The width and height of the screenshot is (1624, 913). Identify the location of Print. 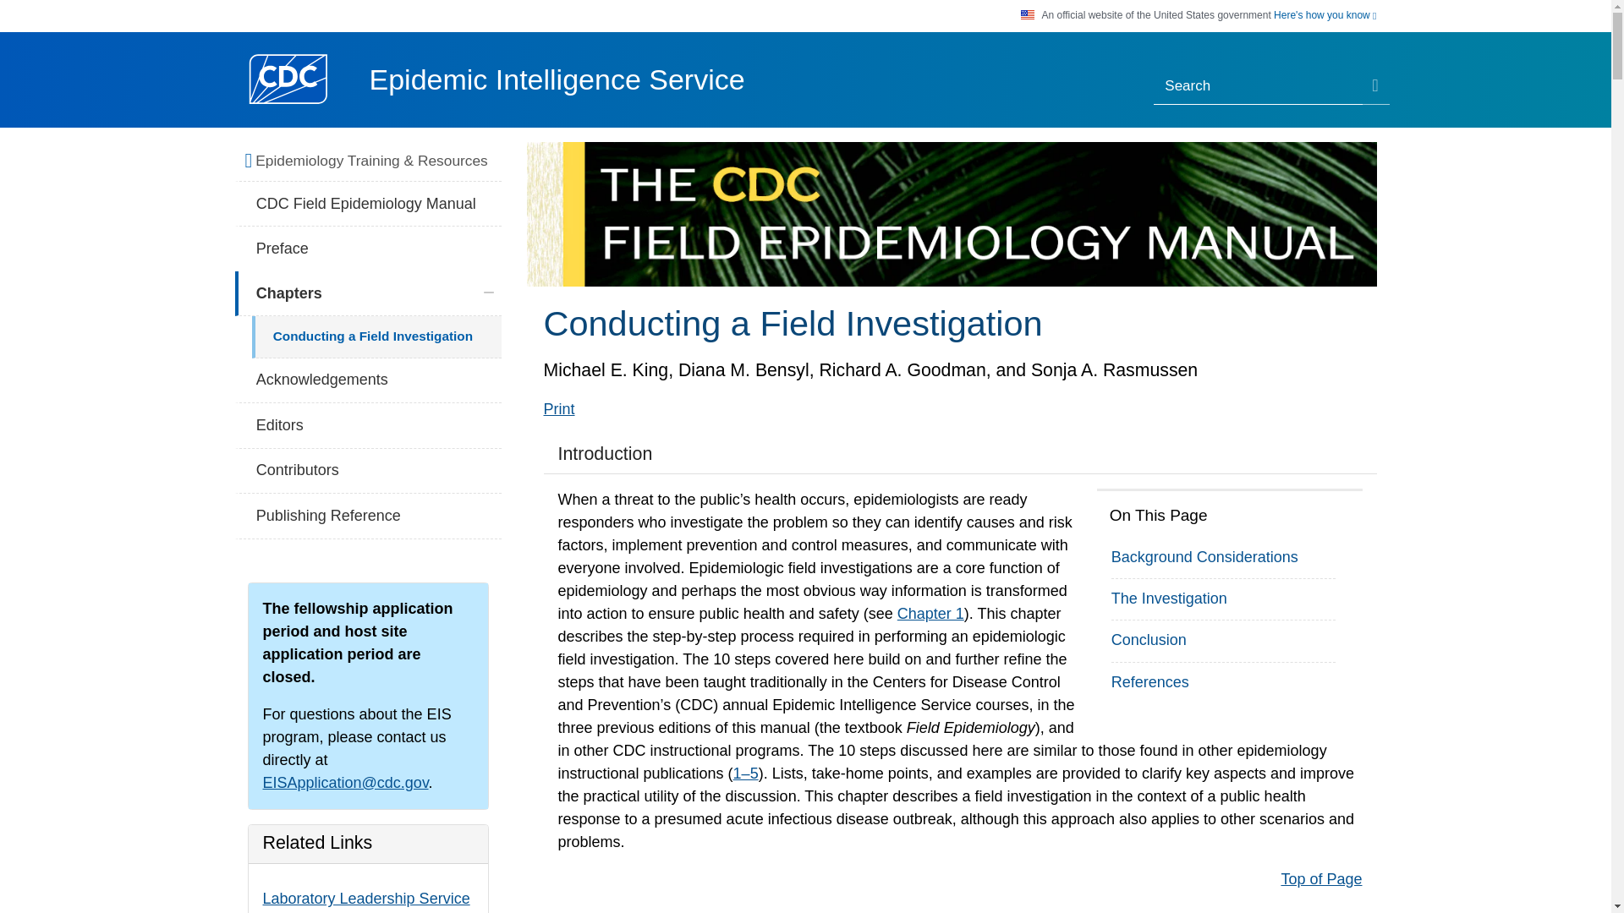
(558, 409).